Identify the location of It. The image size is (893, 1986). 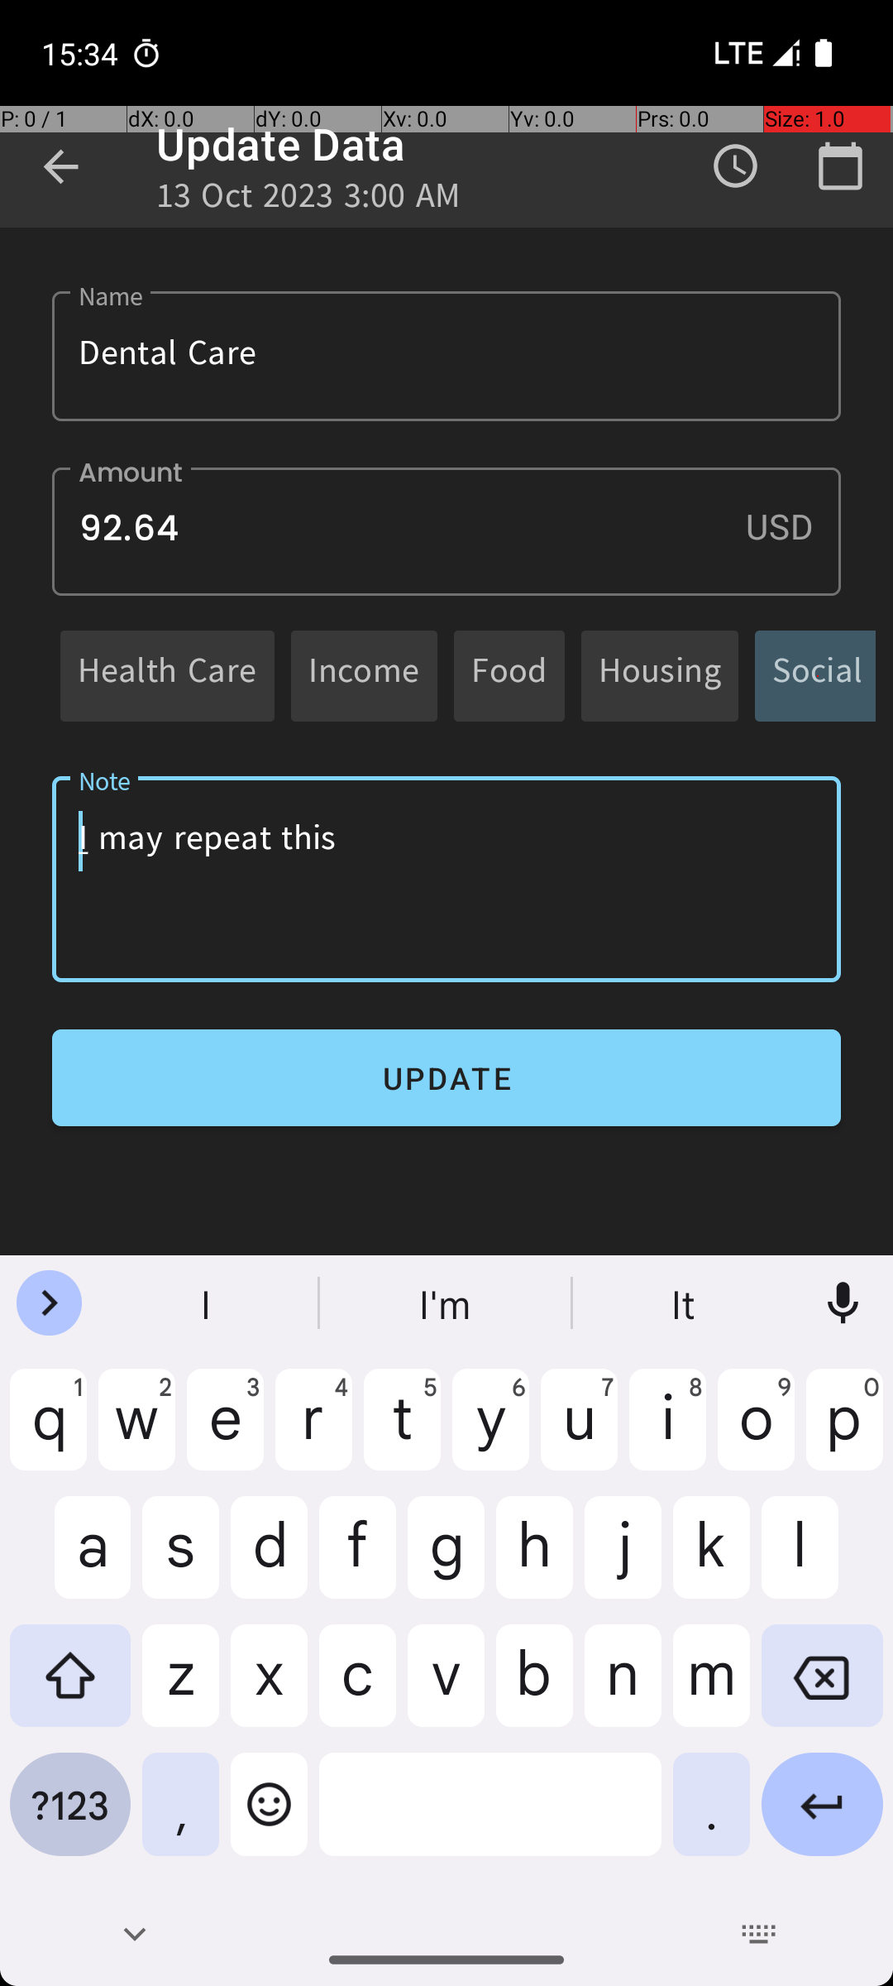
(685, 1303).